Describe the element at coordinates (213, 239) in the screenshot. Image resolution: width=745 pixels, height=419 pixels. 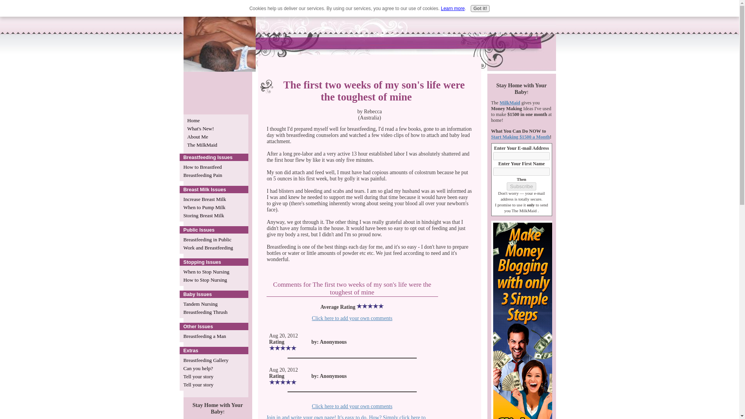
I see `Breastfeeding in Public` at that location.